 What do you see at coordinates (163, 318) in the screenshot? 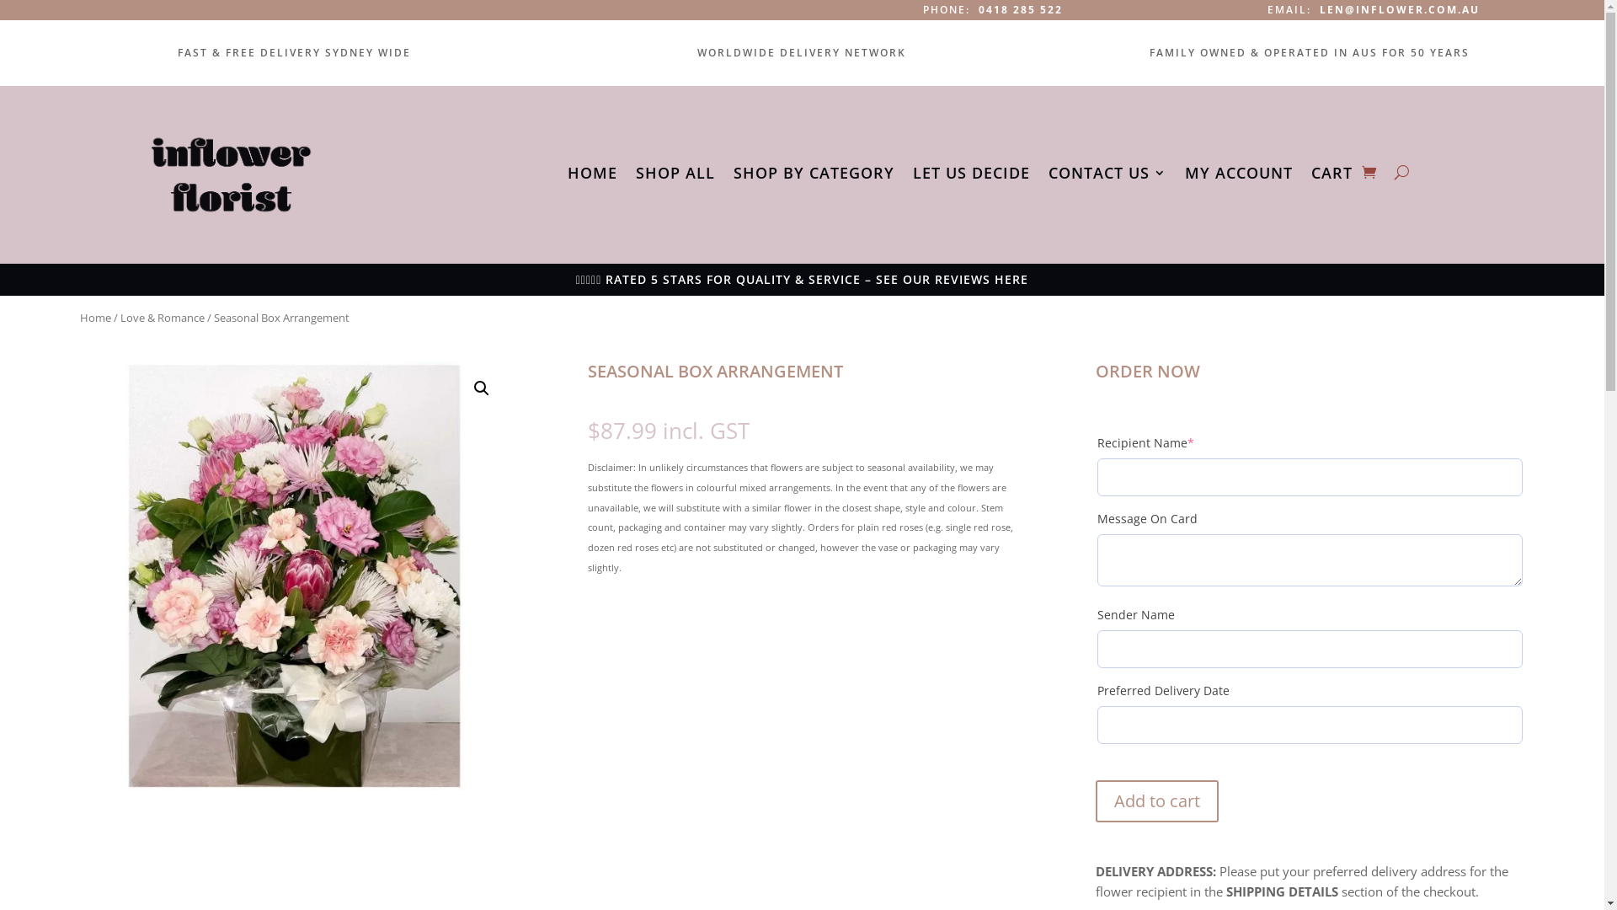
I see `Love & Romance` at bounding box center [163, 318].